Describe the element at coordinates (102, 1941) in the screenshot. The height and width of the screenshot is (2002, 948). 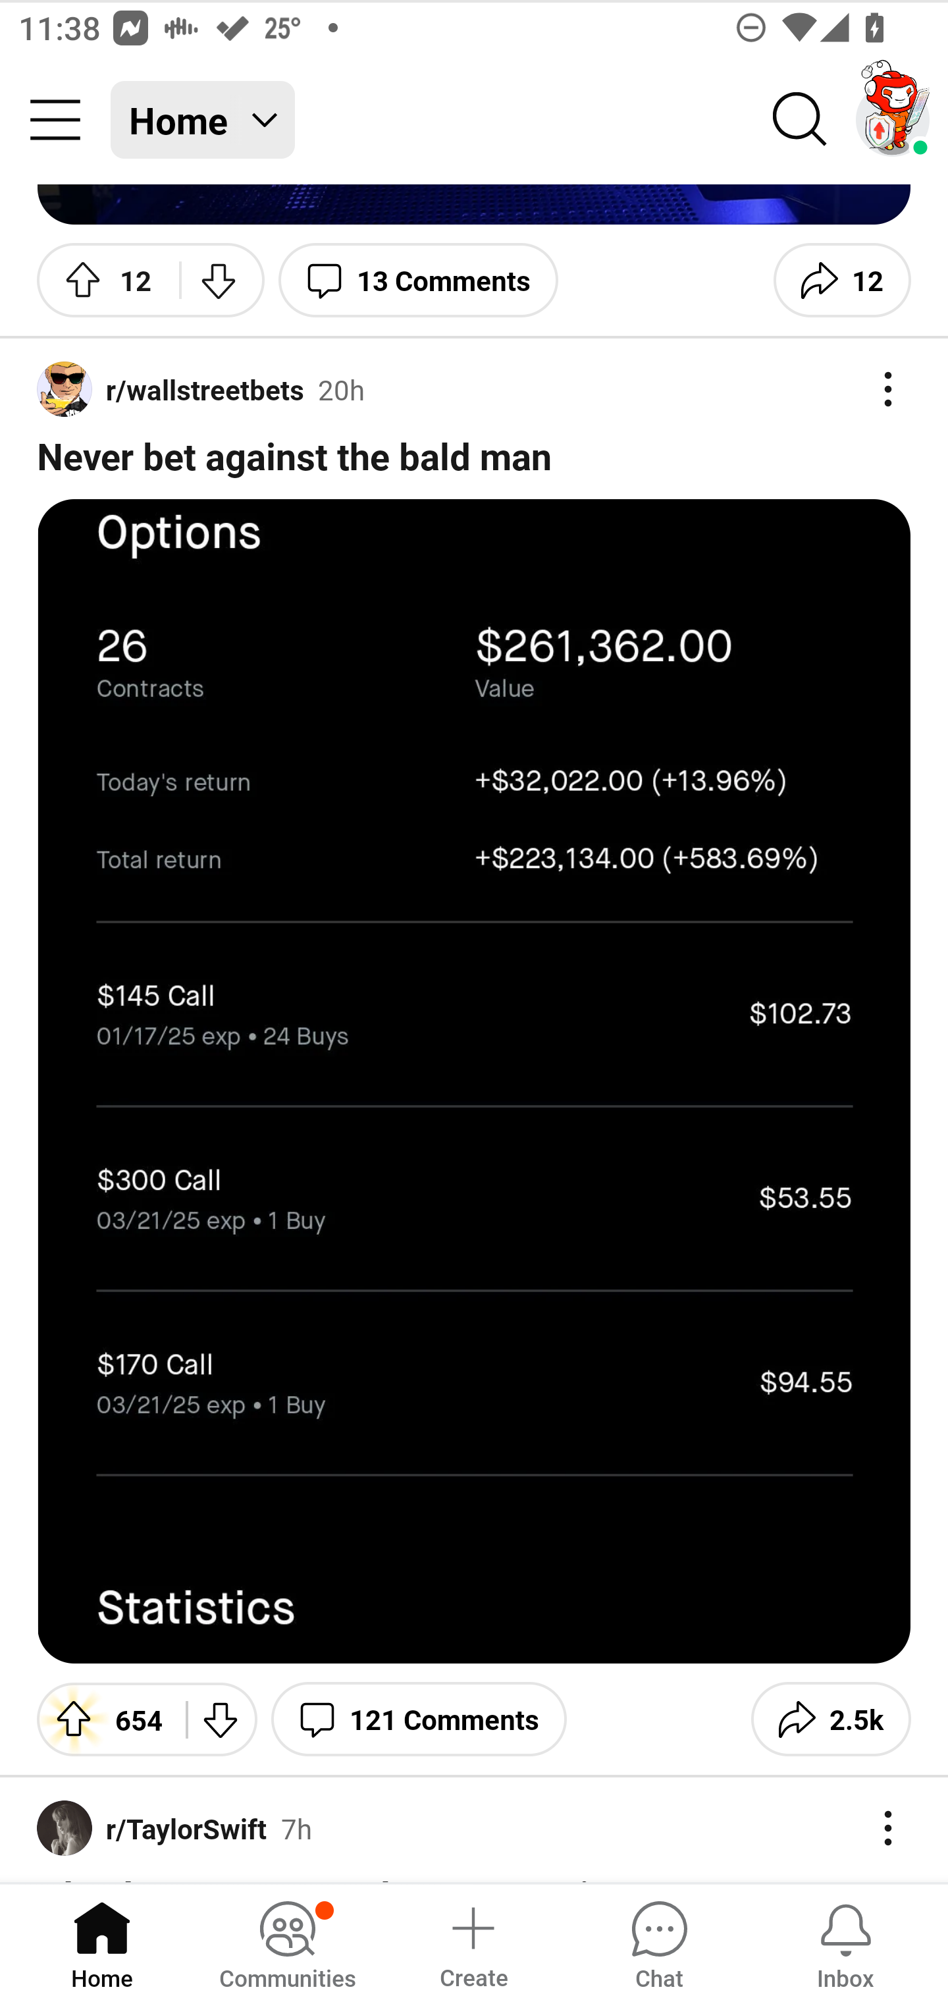
I see `Home` at that location.